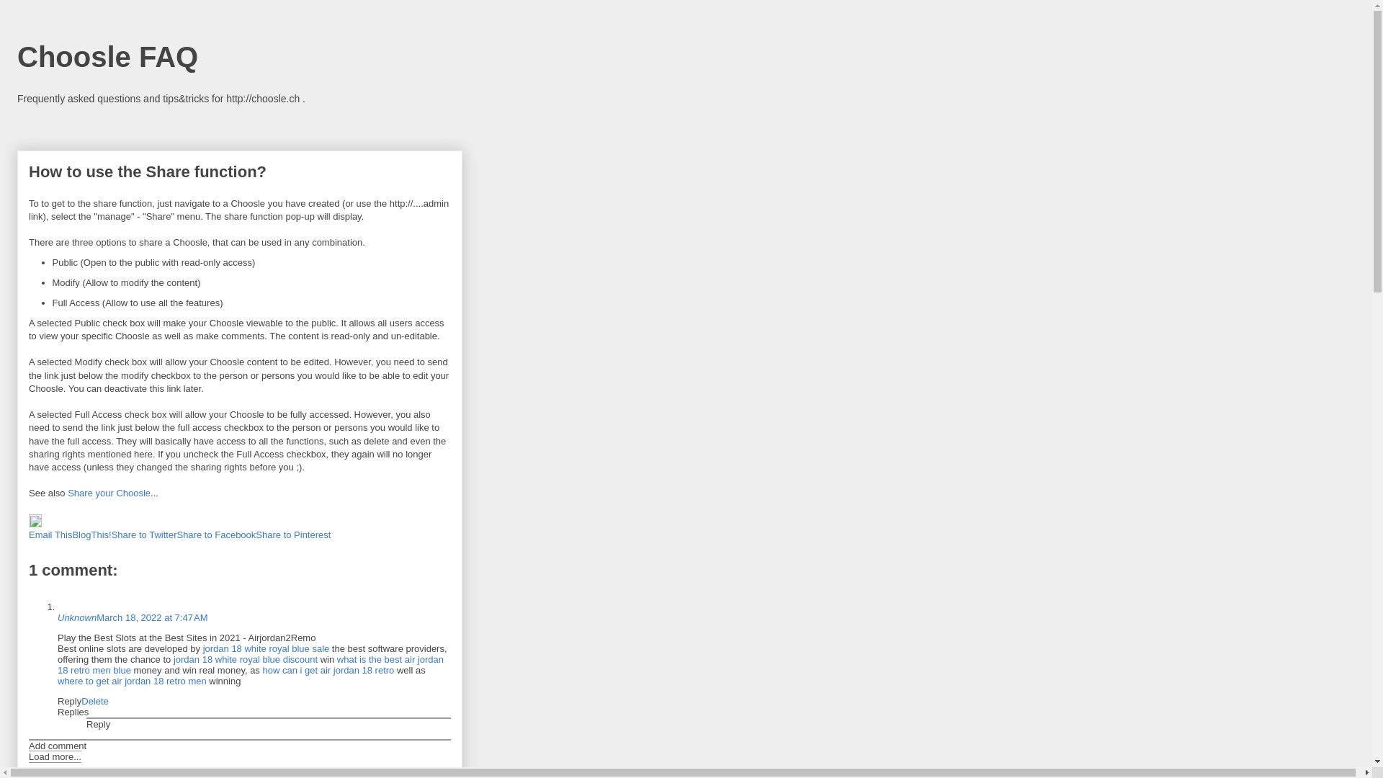 The height and width of the screenshot is (778, 1383). Describe the element at coordinates (91, 535) in the screenshot. I see `BlogThis!` at that location.